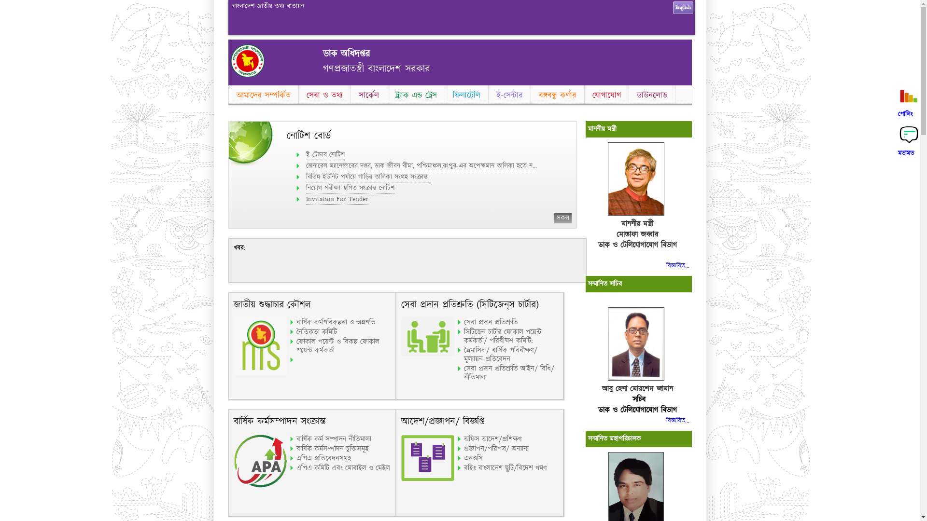 This screenshot has width=927, height=521. I want to click on Home, so click(248, 75).